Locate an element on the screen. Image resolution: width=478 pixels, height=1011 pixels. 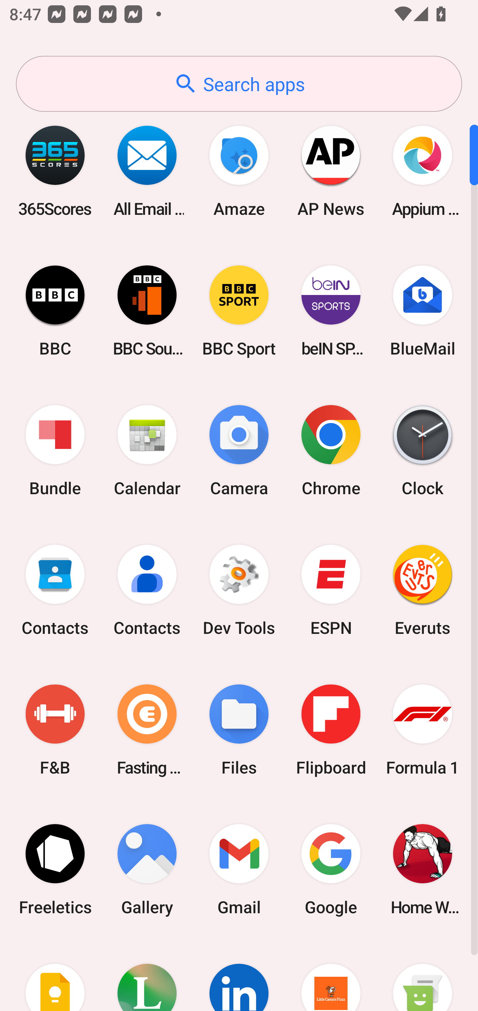
BlueMail is located at coordinates (423, 311).